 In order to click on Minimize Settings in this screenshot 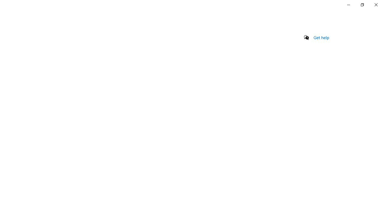, I will do `click(348, 5)`.